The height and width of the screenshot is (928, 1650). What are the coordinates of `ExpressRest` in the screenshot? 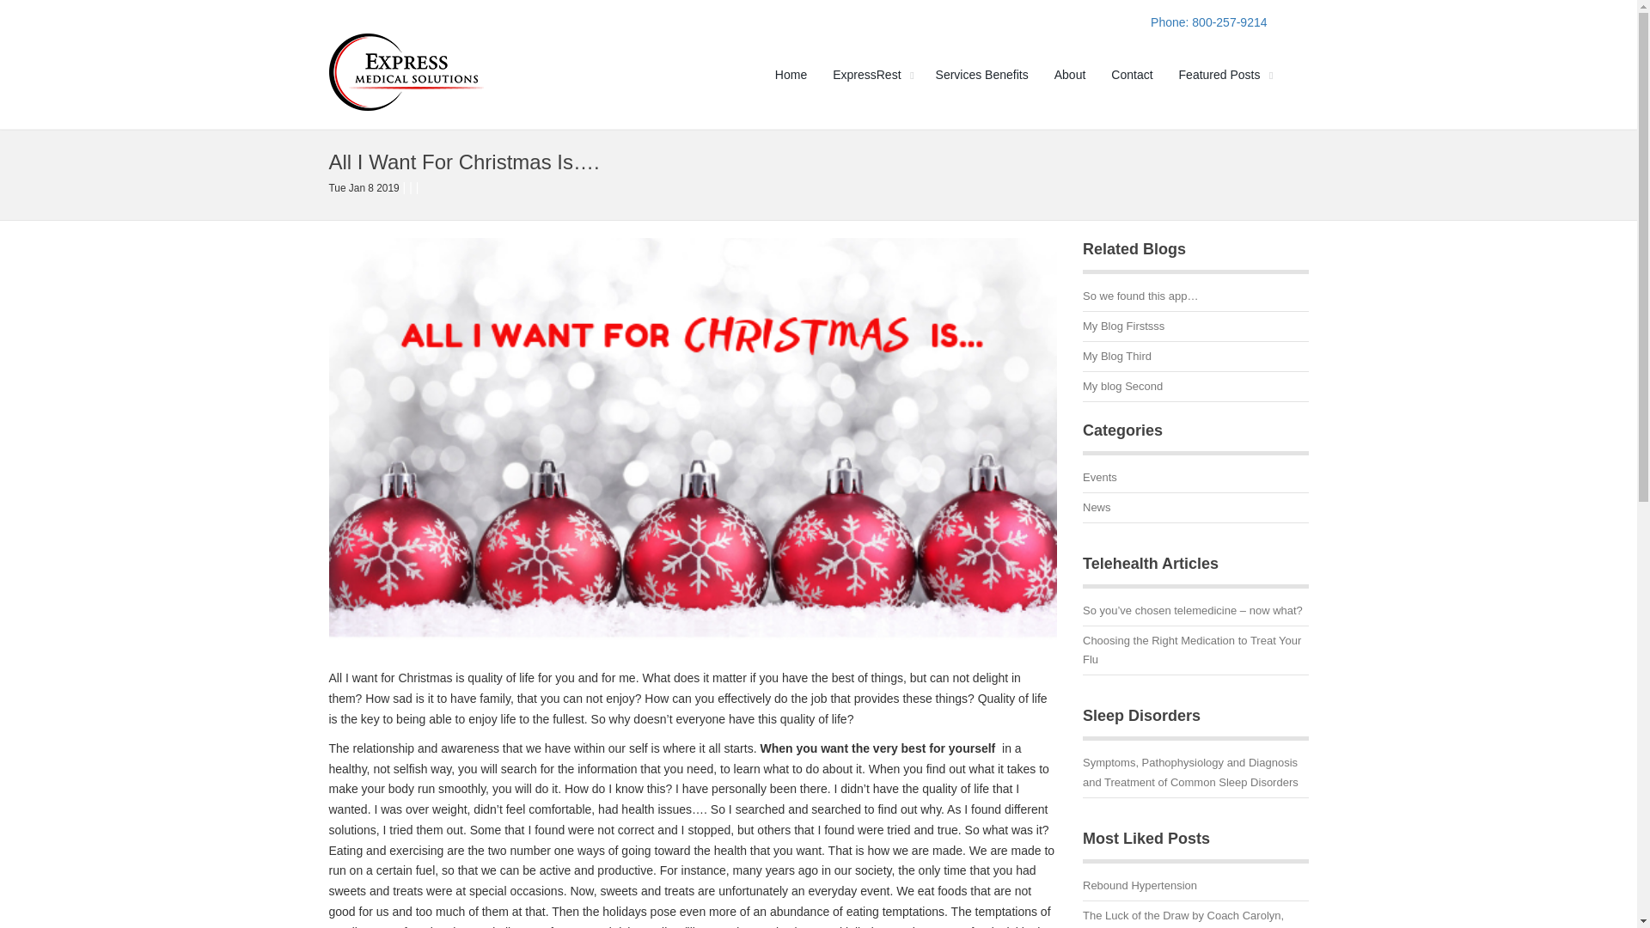 It's located at (871, 74).